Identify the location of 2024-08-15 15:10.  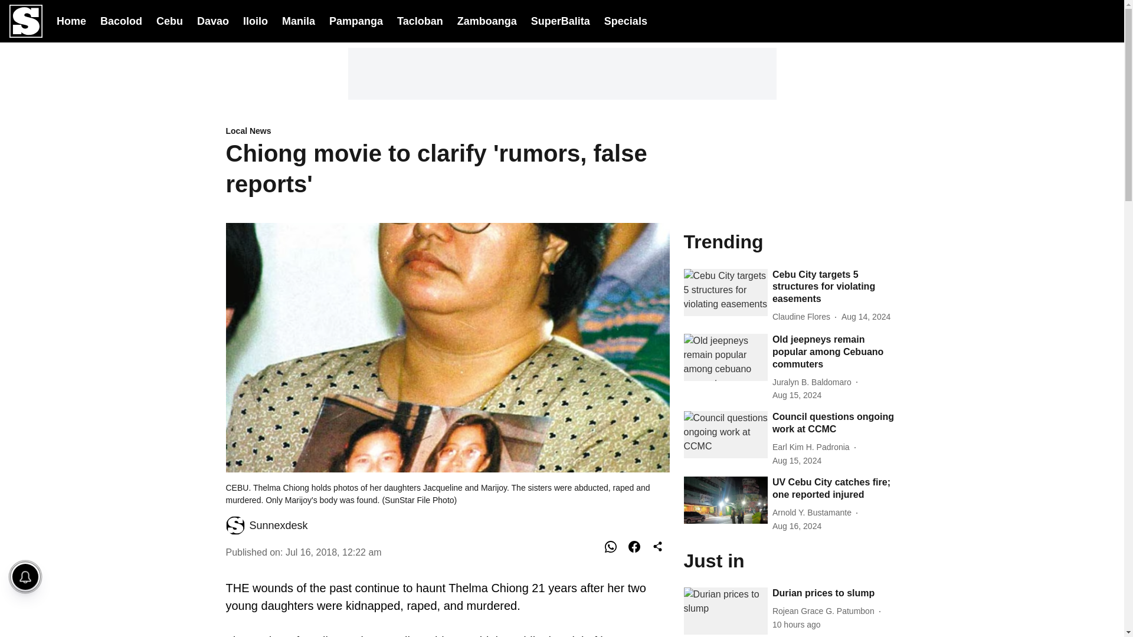
(797, 395).